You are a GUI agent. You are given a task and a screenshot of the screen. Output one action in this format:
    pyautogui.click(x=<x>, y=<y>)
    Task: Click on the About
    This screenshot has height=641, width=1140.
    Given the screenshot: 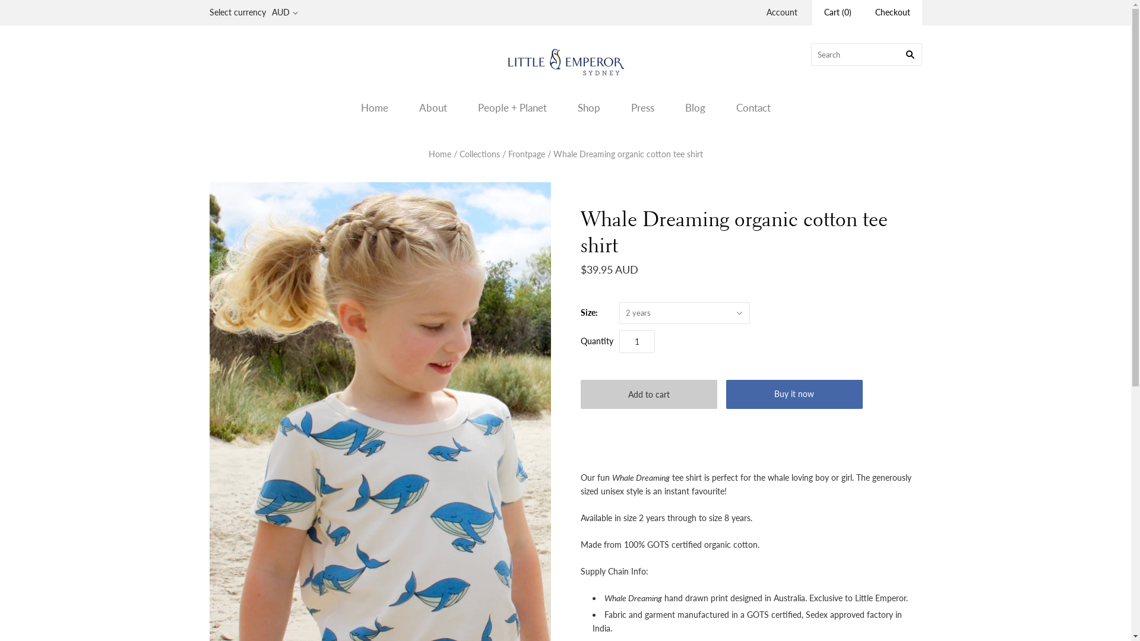 What is the action you would take?
    pyautogui.click(x=433, y=108)
    